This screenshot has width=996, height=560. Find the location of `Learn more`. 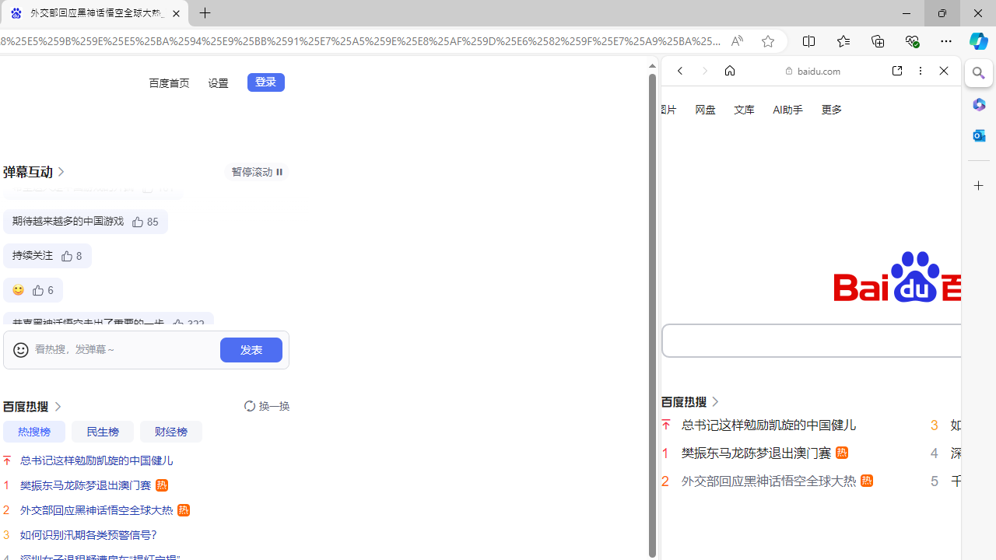

Learn more is located at coordinates (734, 212).